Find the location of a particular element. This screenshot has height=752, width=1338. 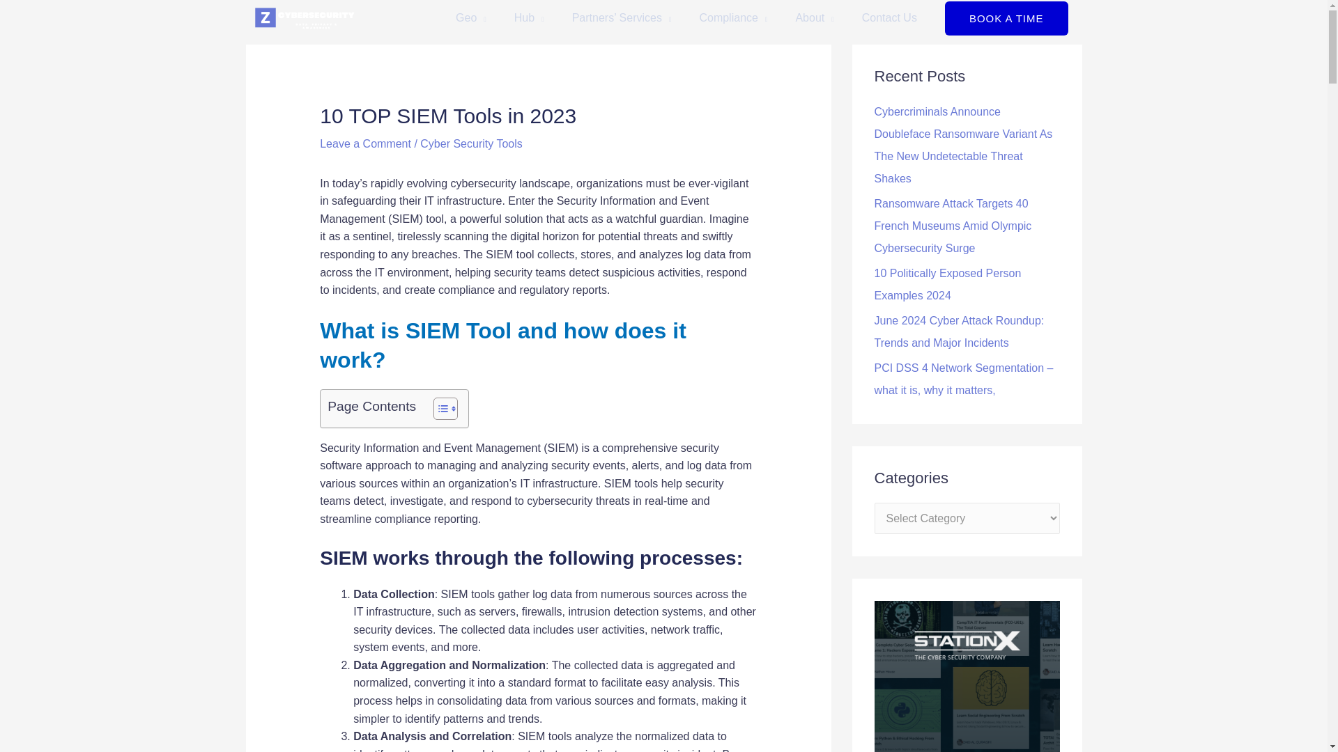

Compliance is located at coordinates (733, 20).